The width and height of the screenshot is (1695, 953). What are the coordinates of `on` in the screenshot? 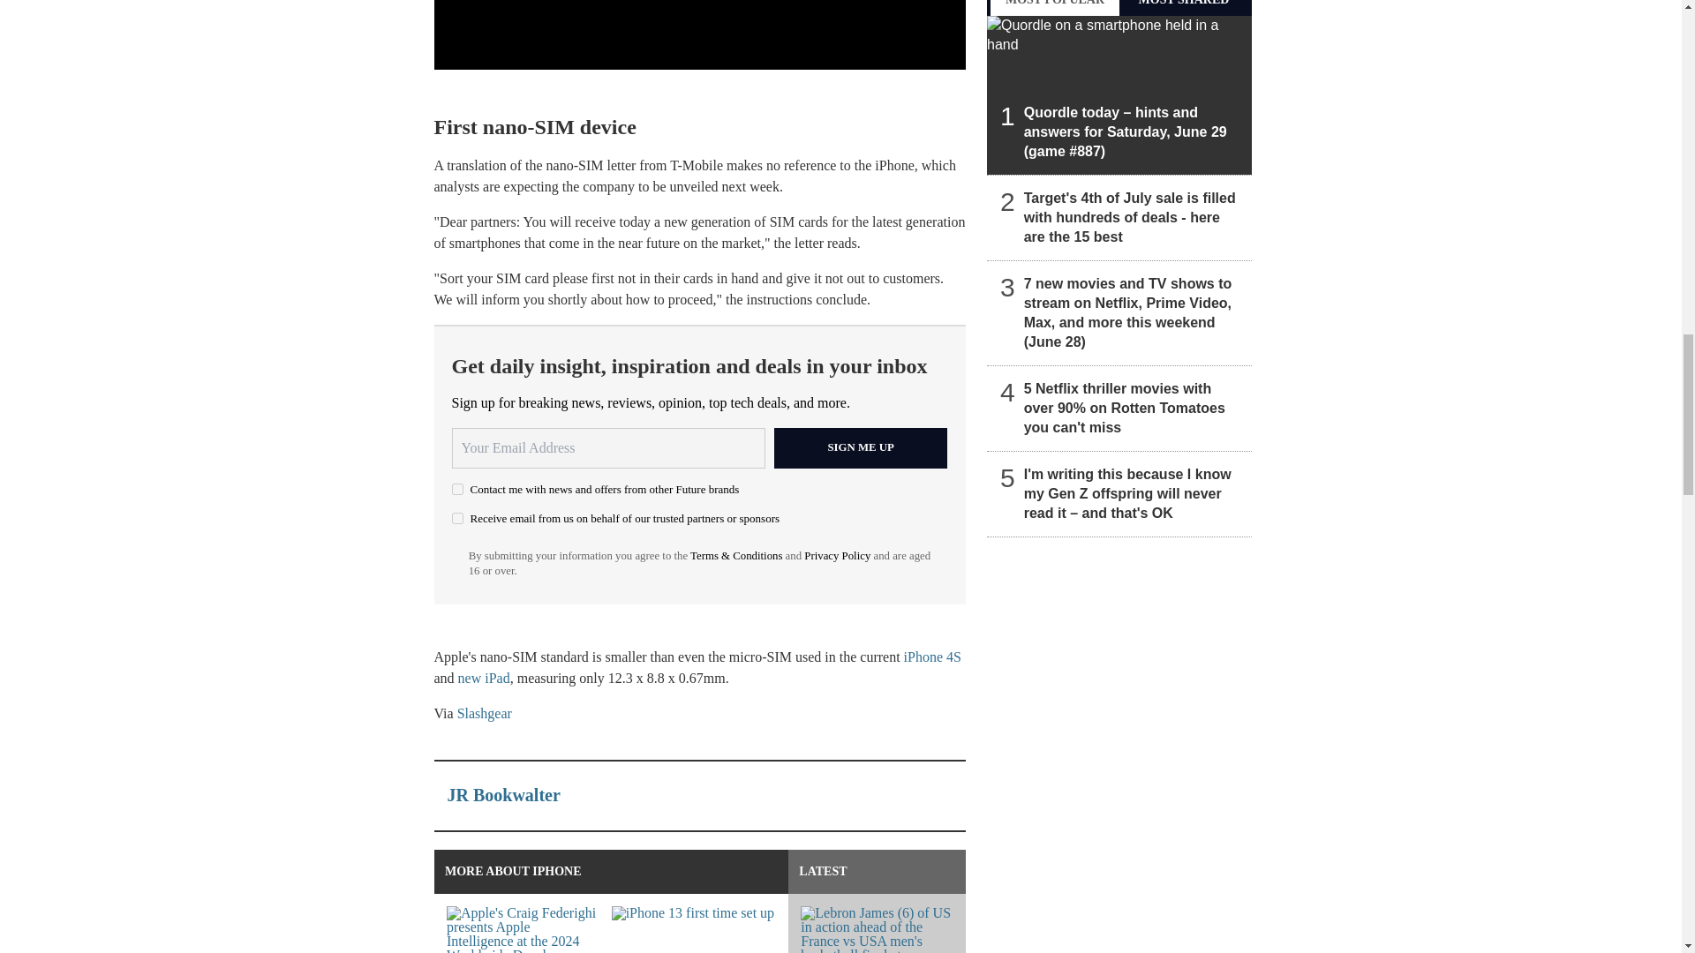 It's located at (457, 519).